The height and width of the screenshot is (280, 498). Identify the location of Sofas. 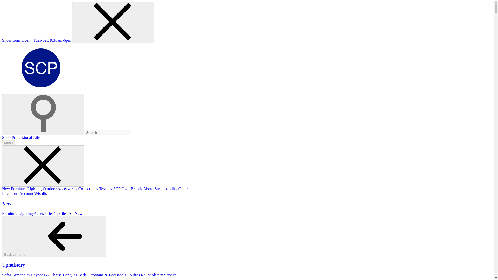
(7, 275).